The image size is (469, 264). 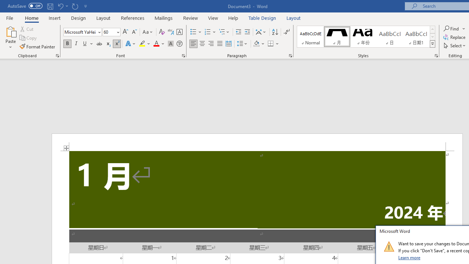 What do you see at coordinates (179, 32) in the screenshot?
I see `Character Border` at bounding box center [179, 32].